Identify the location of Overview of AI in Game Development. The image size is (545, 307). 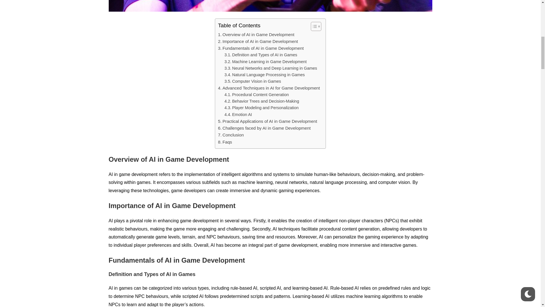
(256, 35).